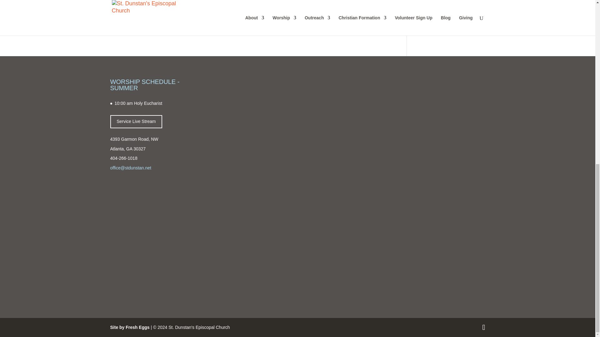 The image size is (600, 337). Describe the element at coordinates (162, 13) in the screenshot. I see `e-ver-Pentecost-16-Proper-21-Sunday-22C-Sept-25` at that location.